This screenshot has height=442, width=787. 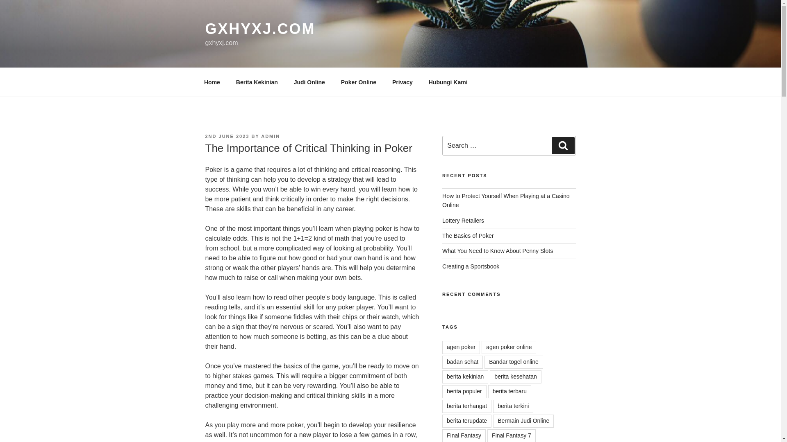 I want to click on How to Protect Yourself When Playing at a Casino Online, so click(x=506, y=200).